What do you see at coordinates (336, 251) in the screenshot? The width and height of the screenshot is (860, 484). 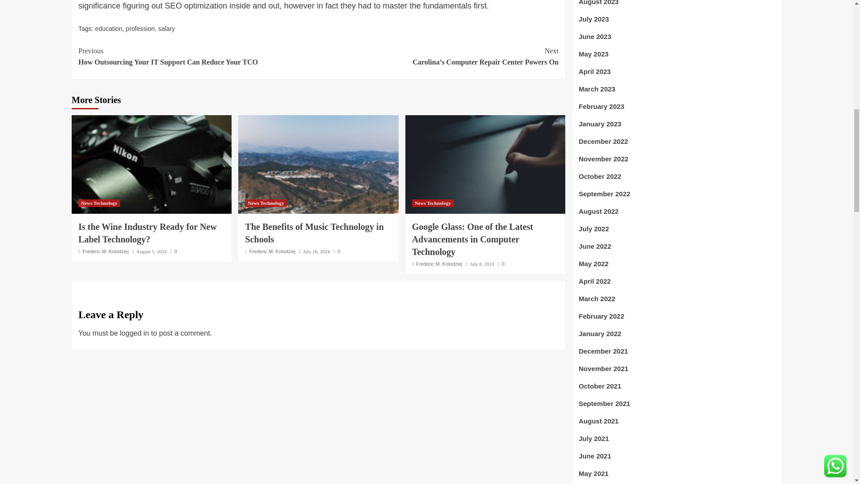 I see `0` at bounding box center [336, 251].